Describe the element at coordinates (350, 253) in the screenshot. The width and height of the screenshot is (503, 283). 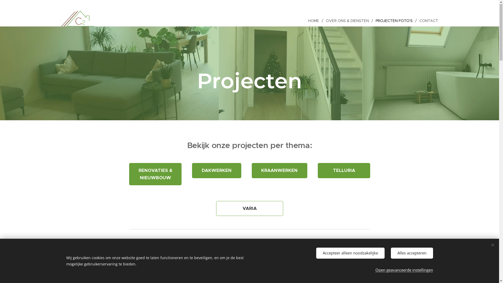
I see `Accepteer alleen noodzakelijke` at that location.